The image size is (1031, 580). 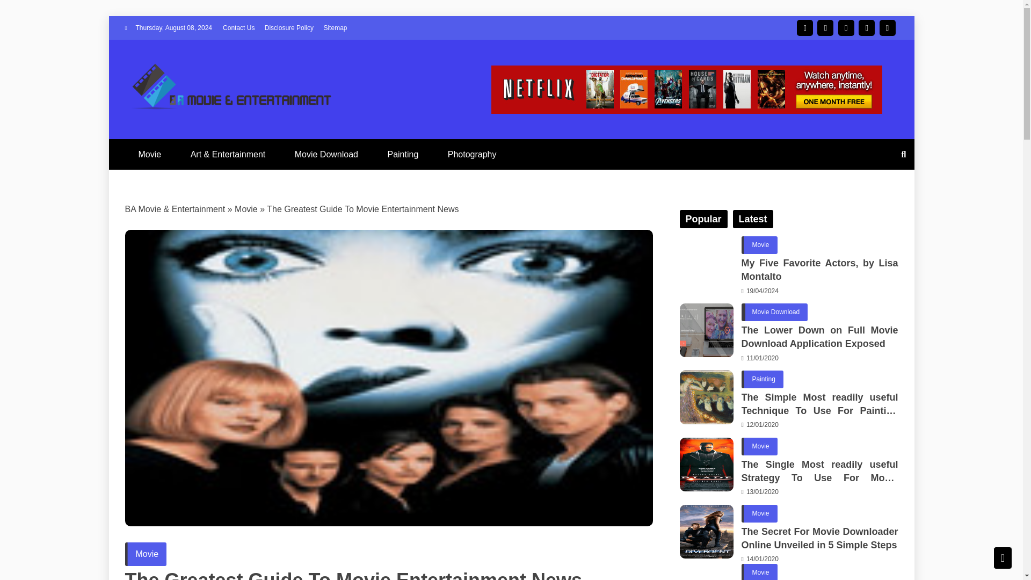 I want to click on Sitemap, so click(x=335, y=28).